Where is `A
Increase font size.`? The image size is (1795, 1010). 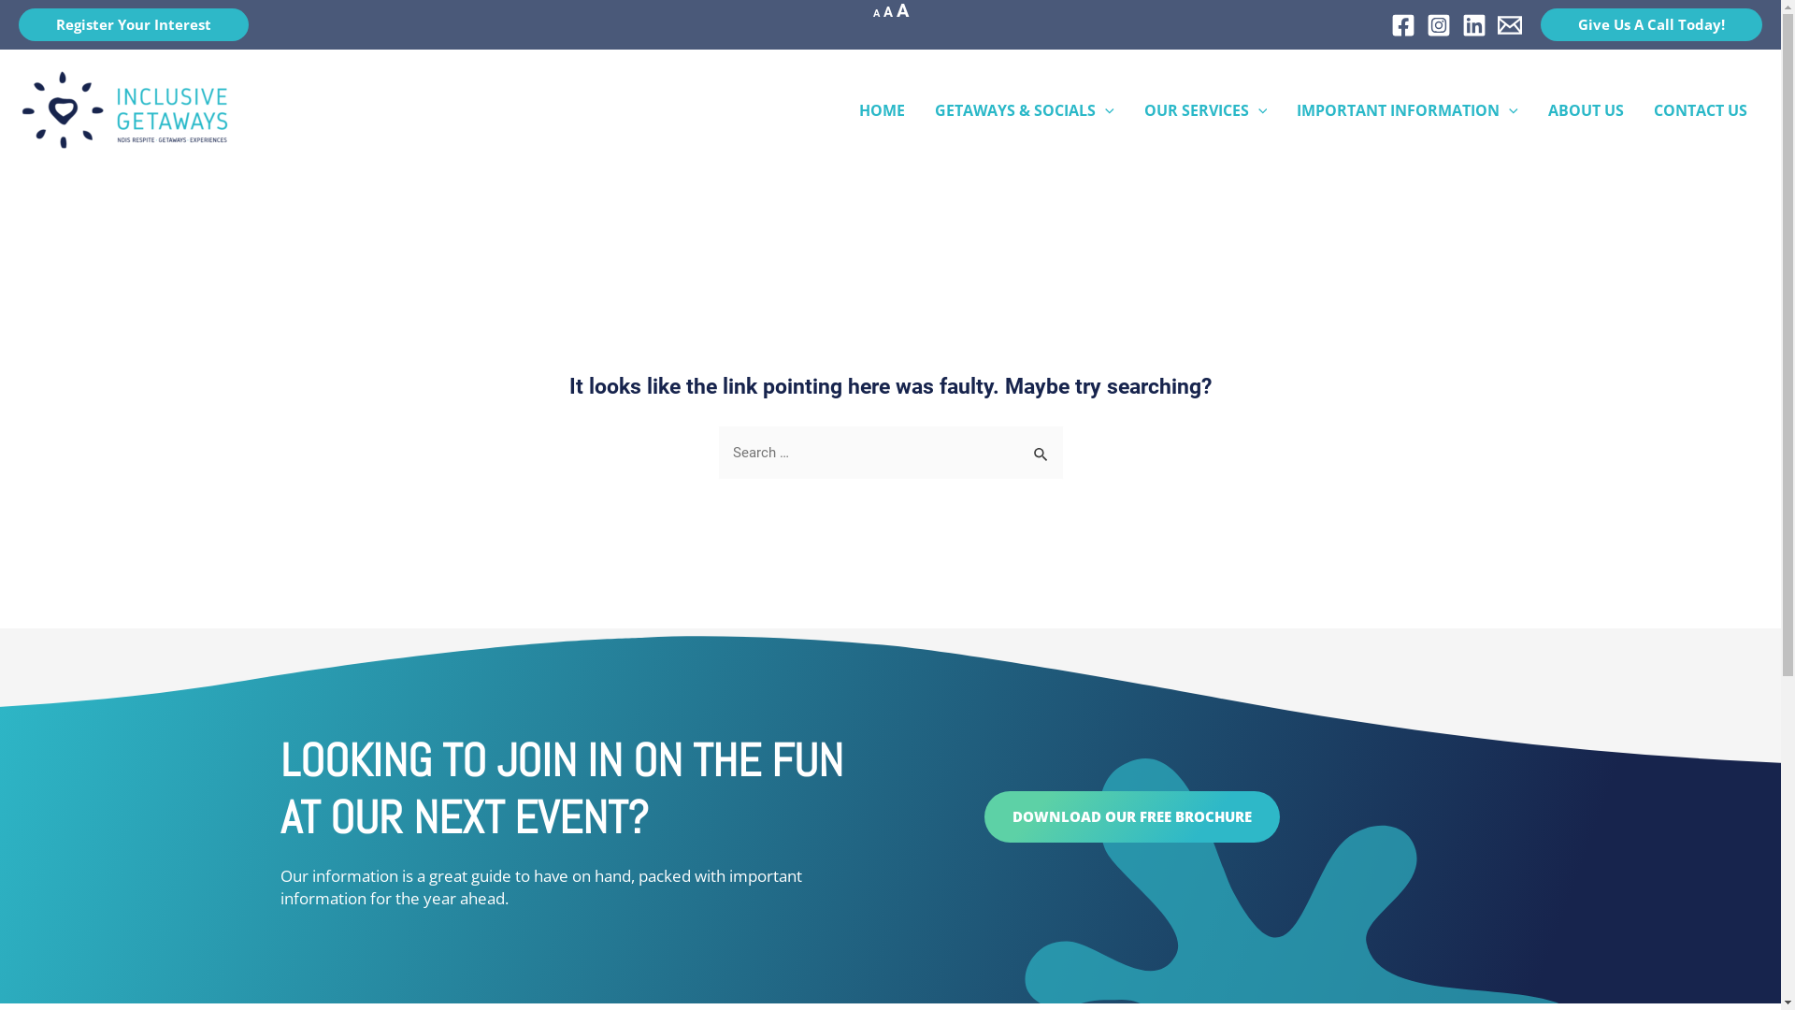 A
Increase font size. is located at coordinates (901, 11).